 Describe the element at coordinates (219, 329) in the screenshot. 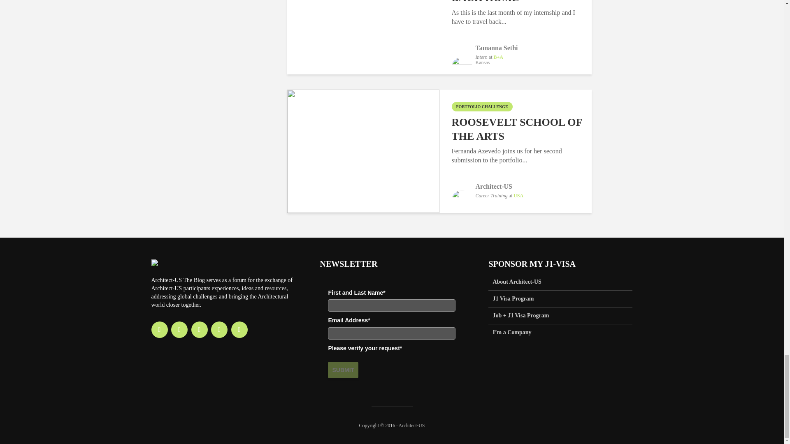

I see `YouTube` at that location.